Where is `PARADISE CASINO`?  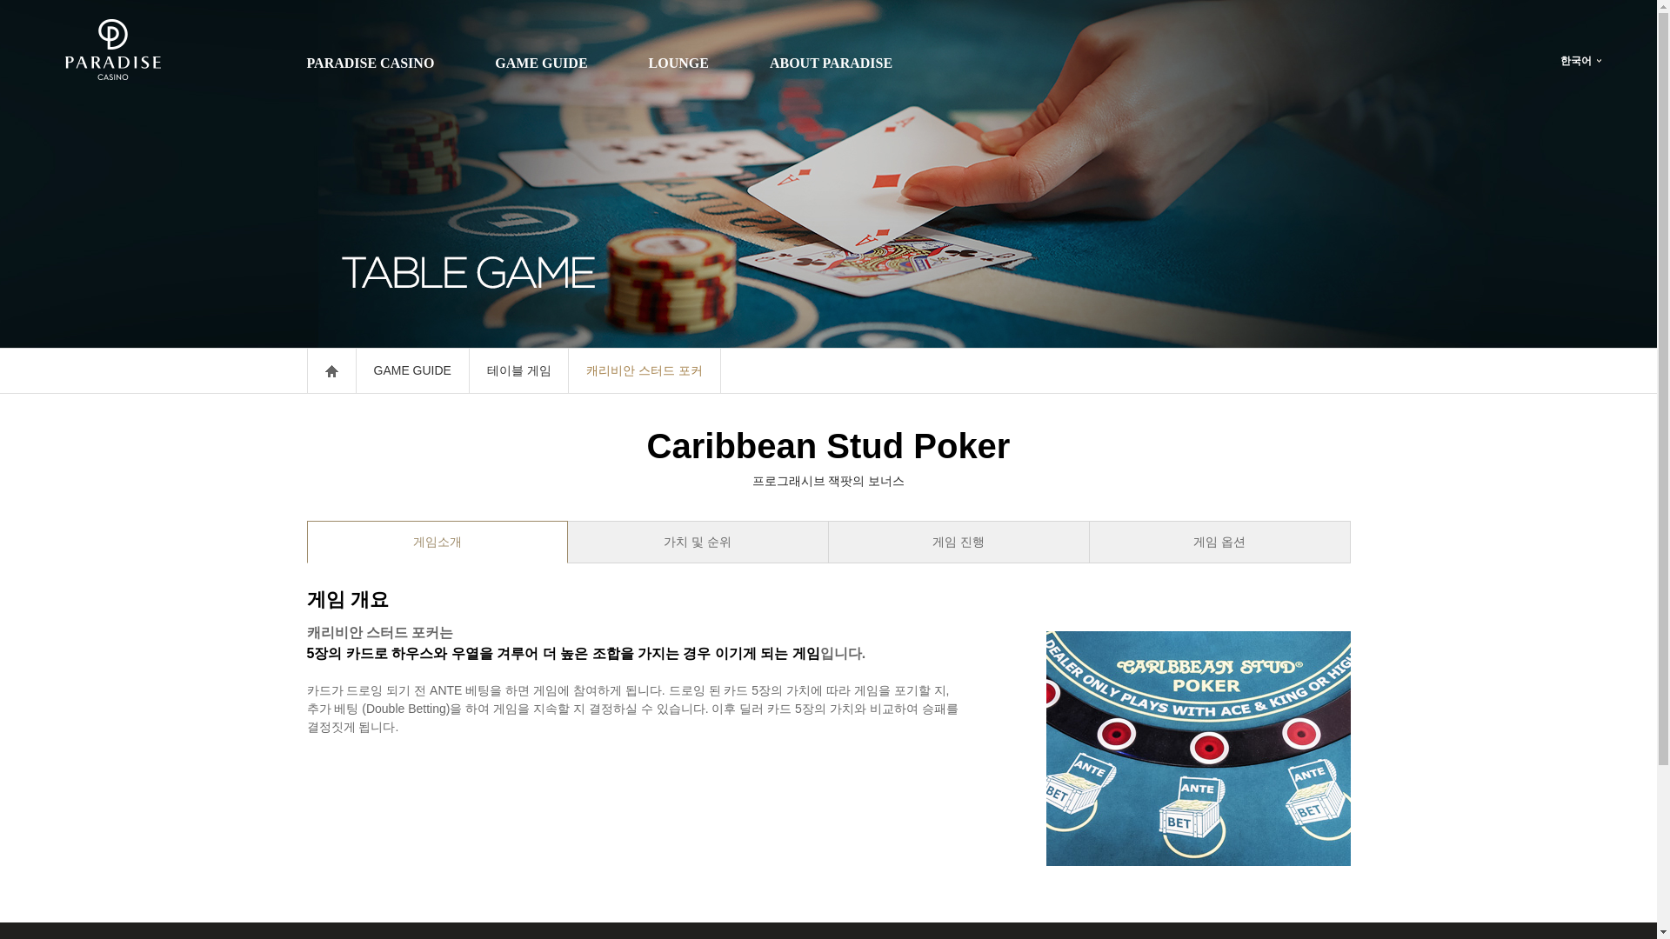 PARADISE CASINO is located at coordinates (370, 63).